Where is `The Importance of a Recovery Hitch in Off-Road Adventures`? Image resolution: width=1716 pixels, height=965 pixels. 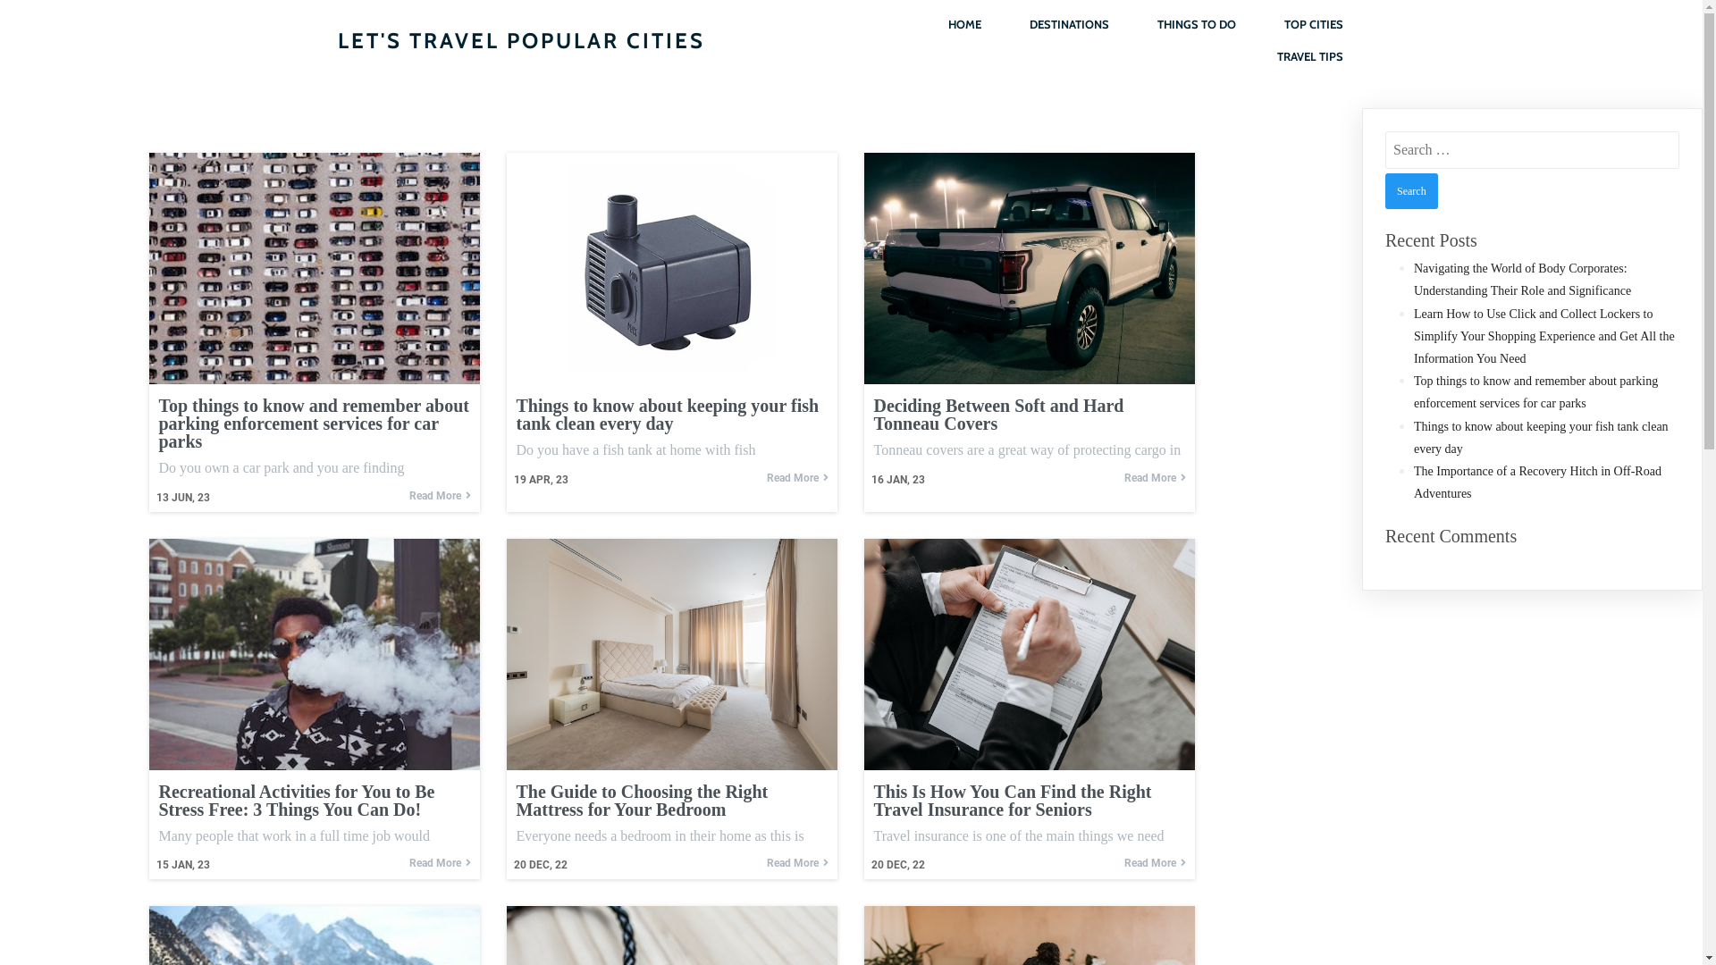
The Importance of a Recovery Hitch in Off-Road Adventures is located at coordinates (1537, 482).